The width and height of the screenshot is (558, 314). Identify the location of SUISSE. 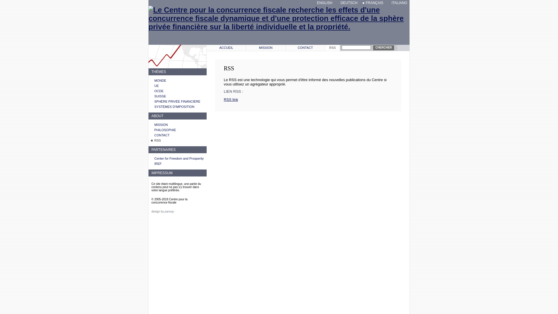
(160, 96).